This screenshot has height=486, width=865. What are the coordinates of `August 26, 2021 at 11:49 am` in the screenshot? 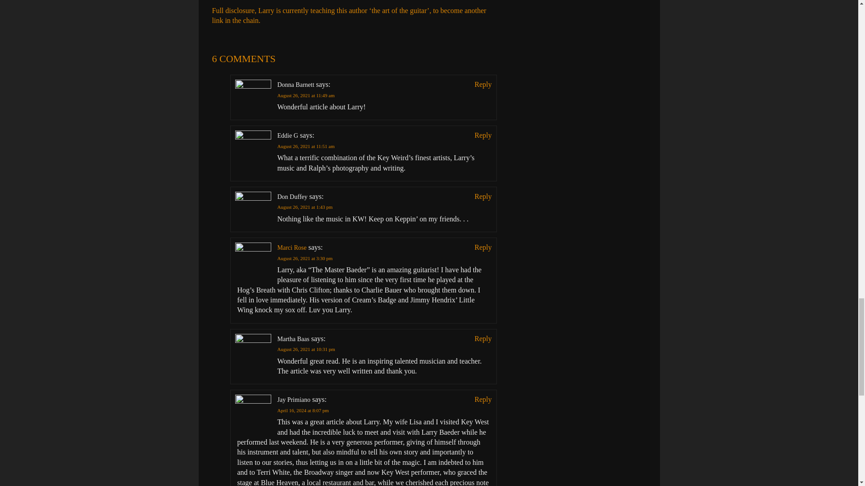 It's located at (306, 95).